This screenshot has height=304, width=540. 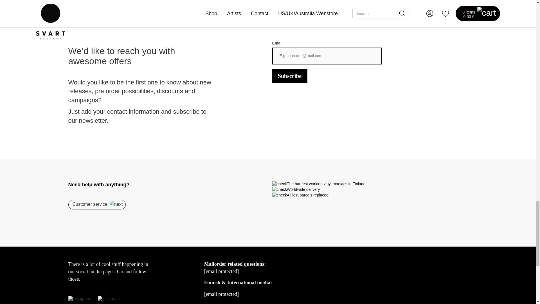 I want to click on check, so click(x=280, y=184).